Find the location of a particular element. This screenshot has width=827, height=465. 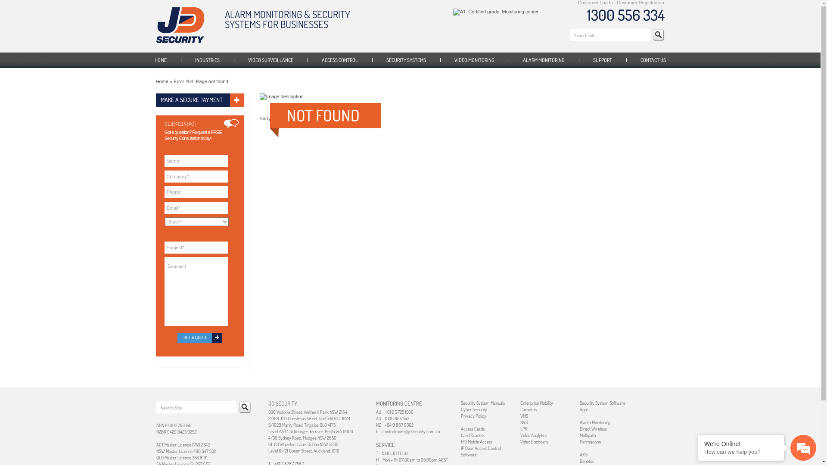

Video Analytics is located at coordinates (534, 435).